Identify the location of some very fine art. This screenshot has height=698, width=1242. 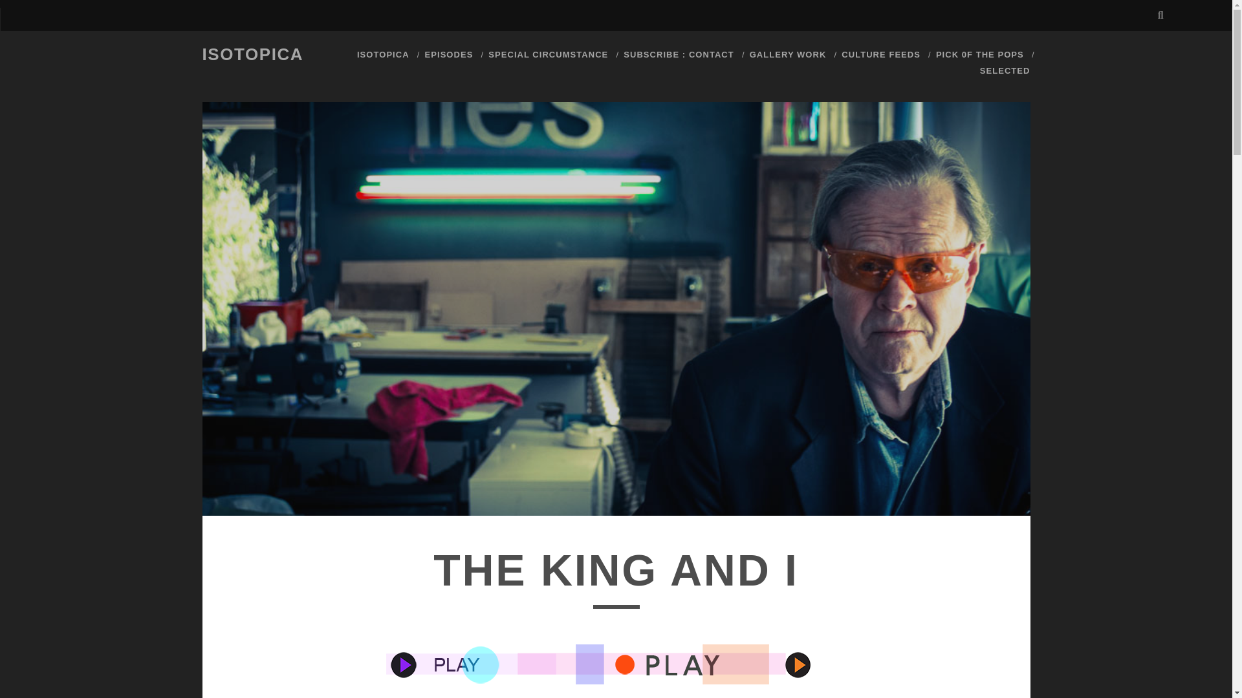
(788, 55).